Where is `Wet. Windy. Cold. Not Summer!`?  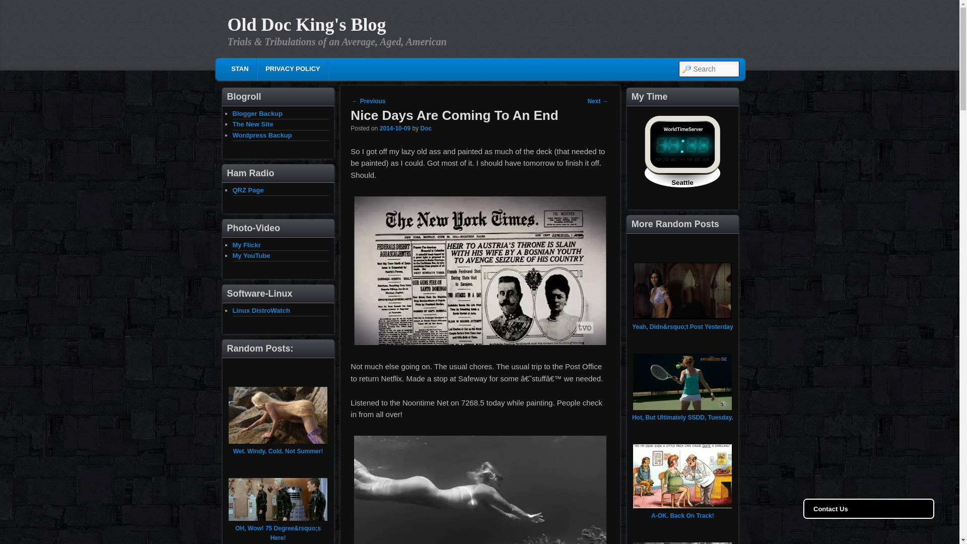
Wet. Windy. Cold. Not Summer! is located at coordinates (278, 451).